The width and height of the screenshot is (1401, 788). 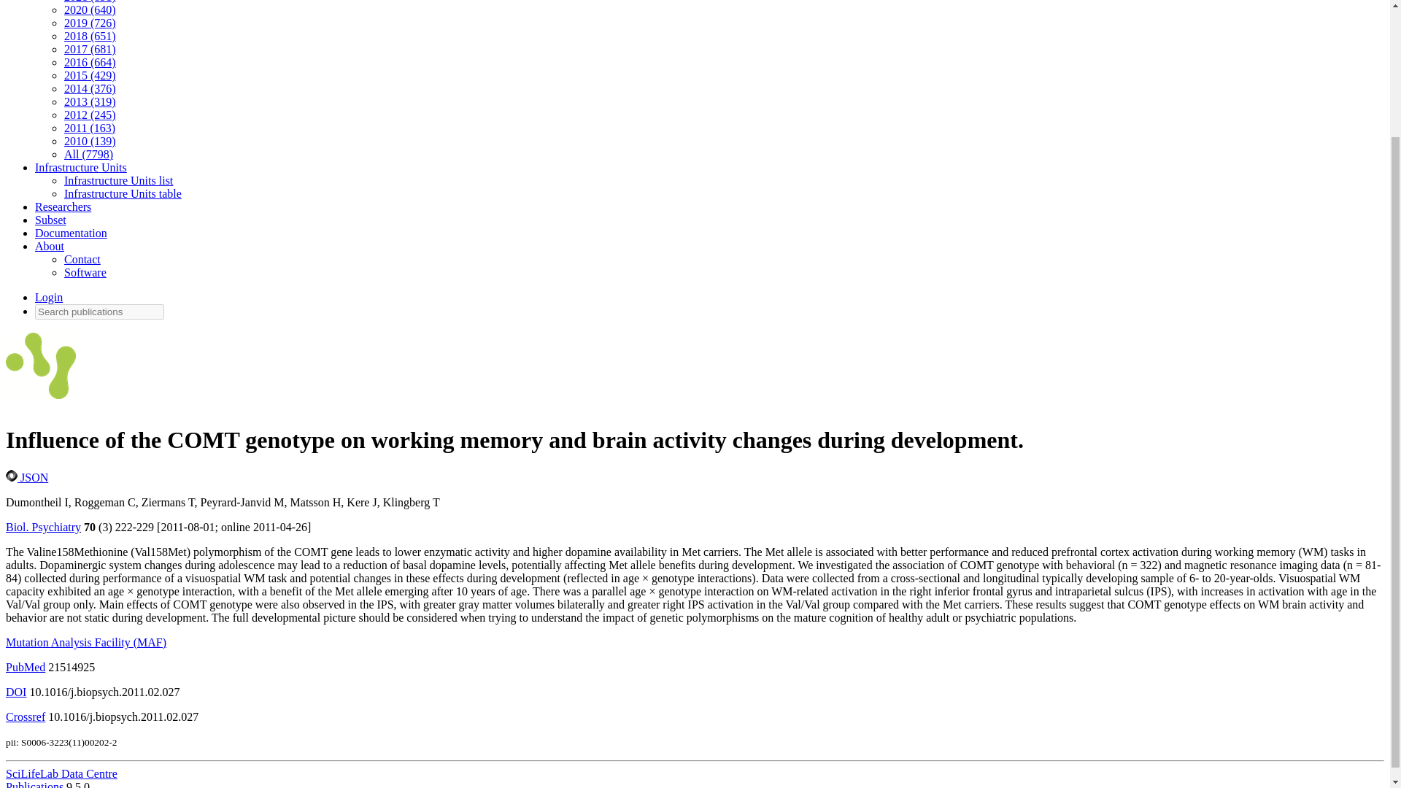 What do you see at coordinates (43, 527) in the screenshot?
I see `Biol. Psychiatry` at bounding box center [43, 527].